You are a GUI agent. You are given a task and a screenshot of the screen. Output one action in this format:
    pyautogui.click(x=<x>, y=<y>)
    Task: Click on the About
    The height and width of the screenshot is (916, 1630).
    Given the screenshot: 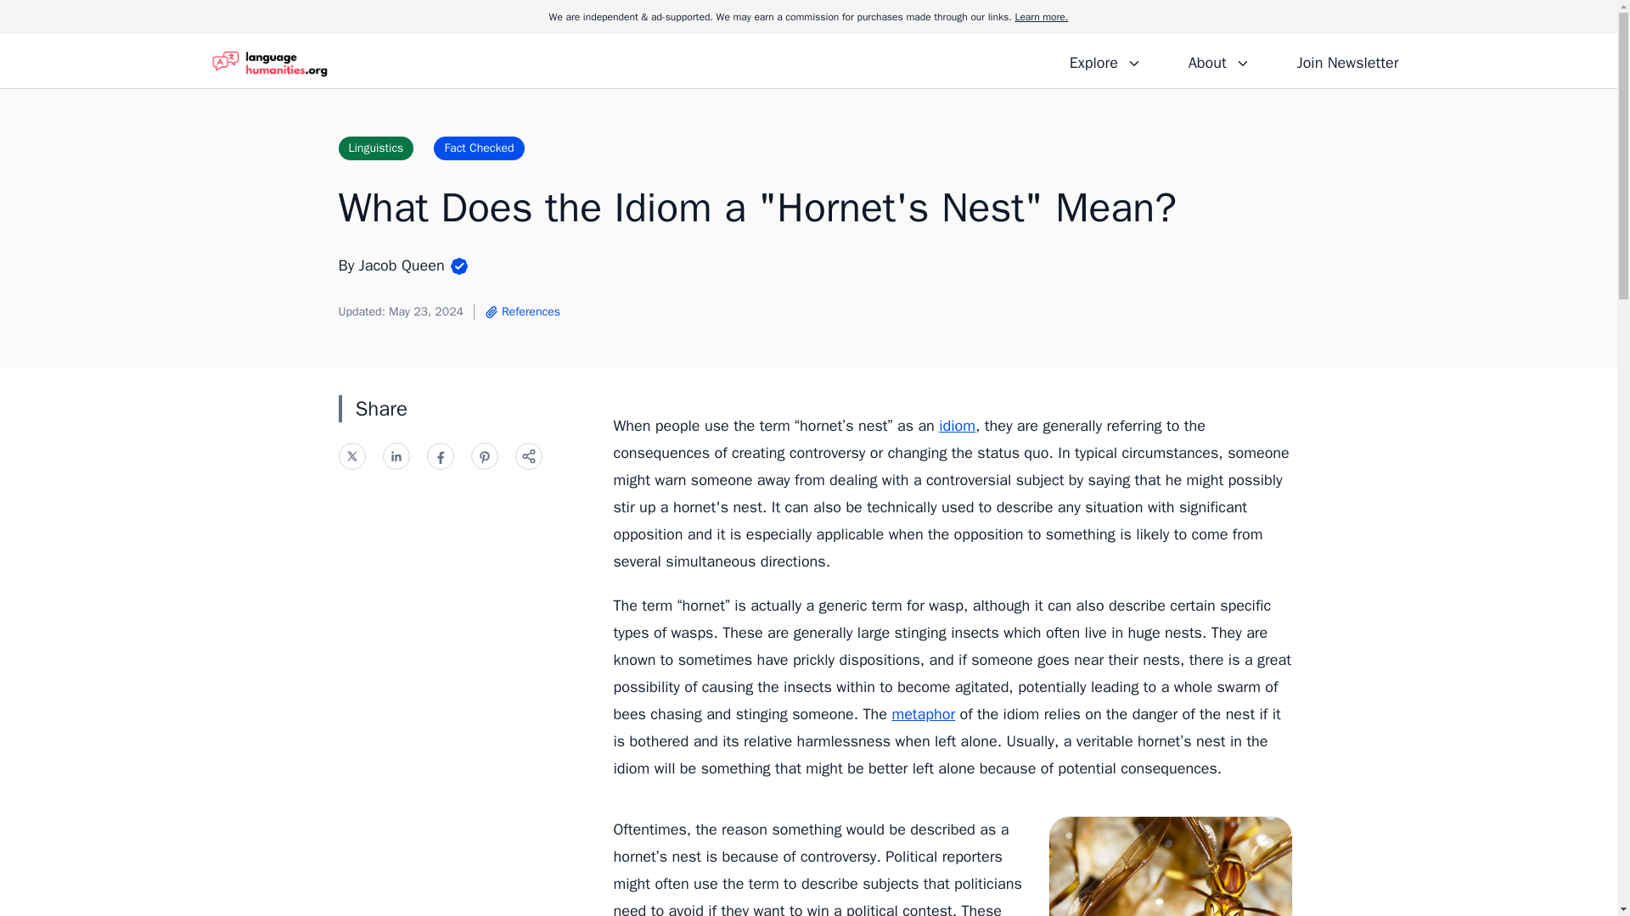 What is the action you would take?
    pyautogui.click(x=1218, y=60)
    